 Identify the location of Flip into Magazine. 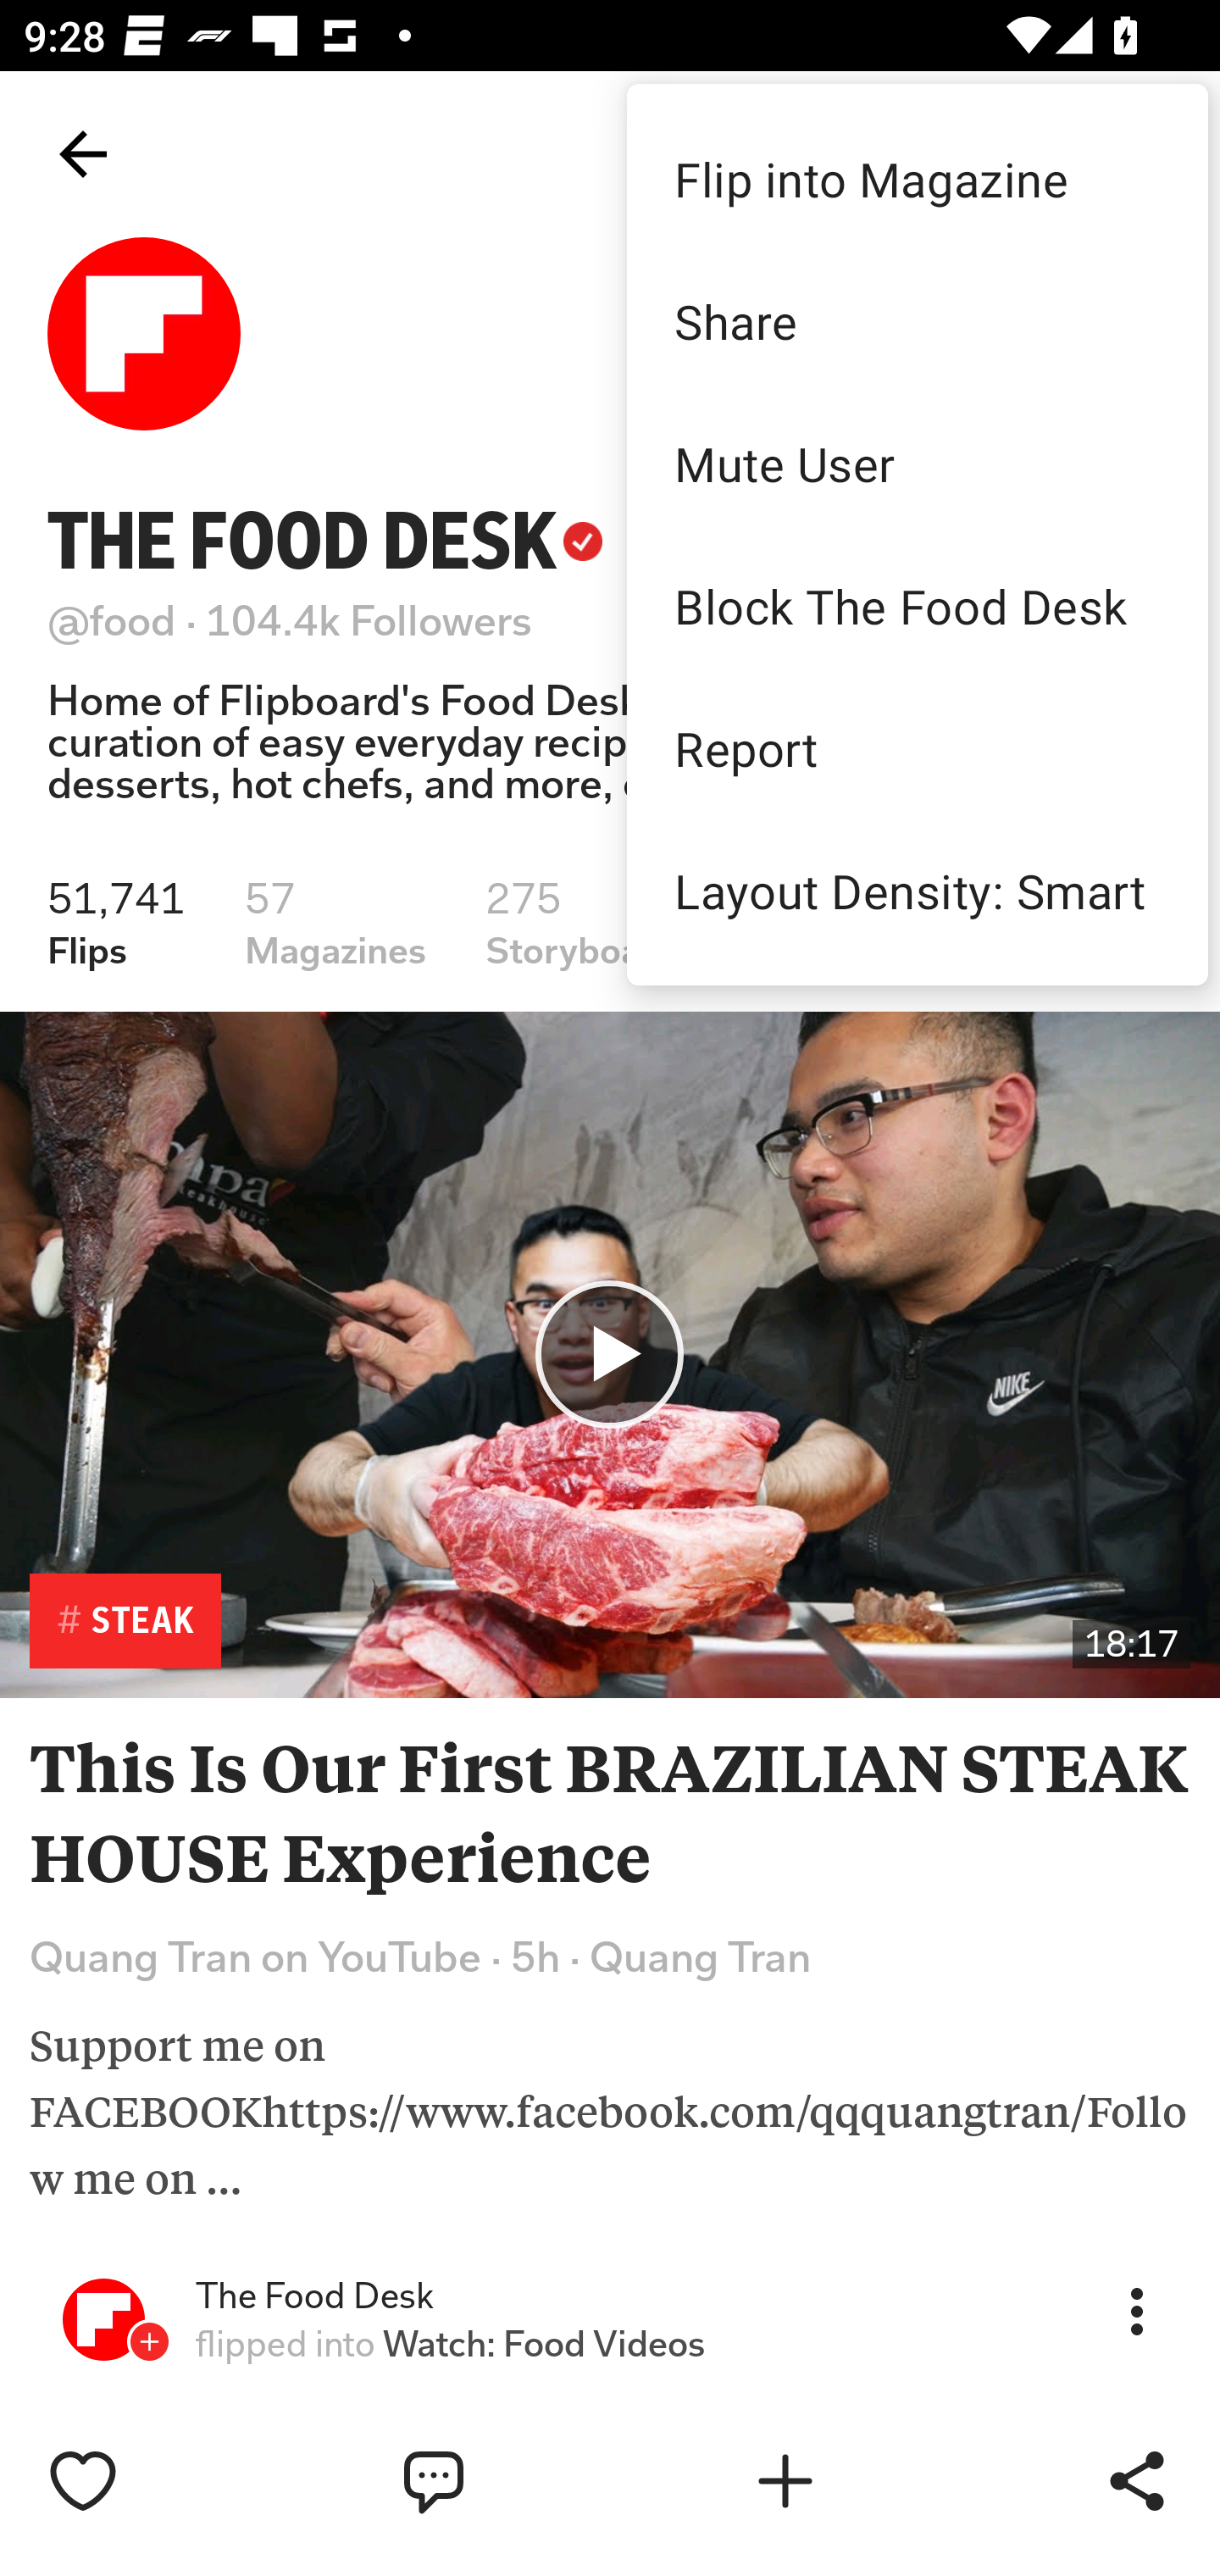
(917, 178).